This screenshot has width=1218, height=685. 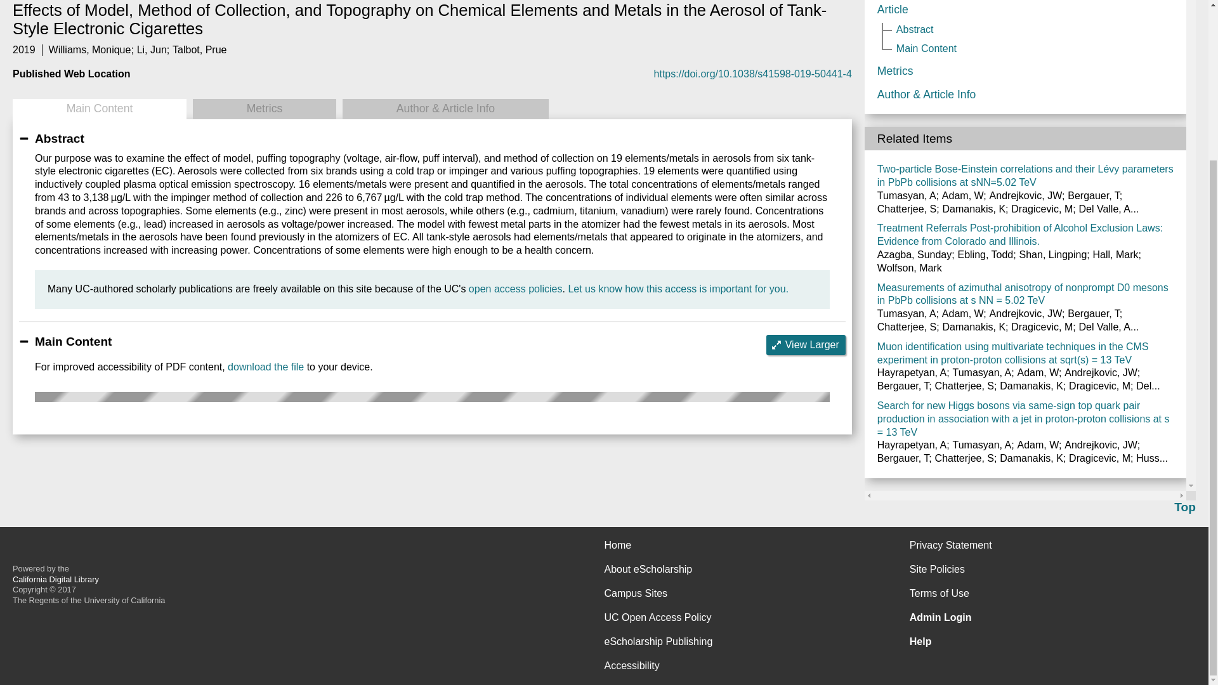 What do you see at coordinates (516, 289) in the screenshot?
I see `open access policies` at bounding box center [516, 289].